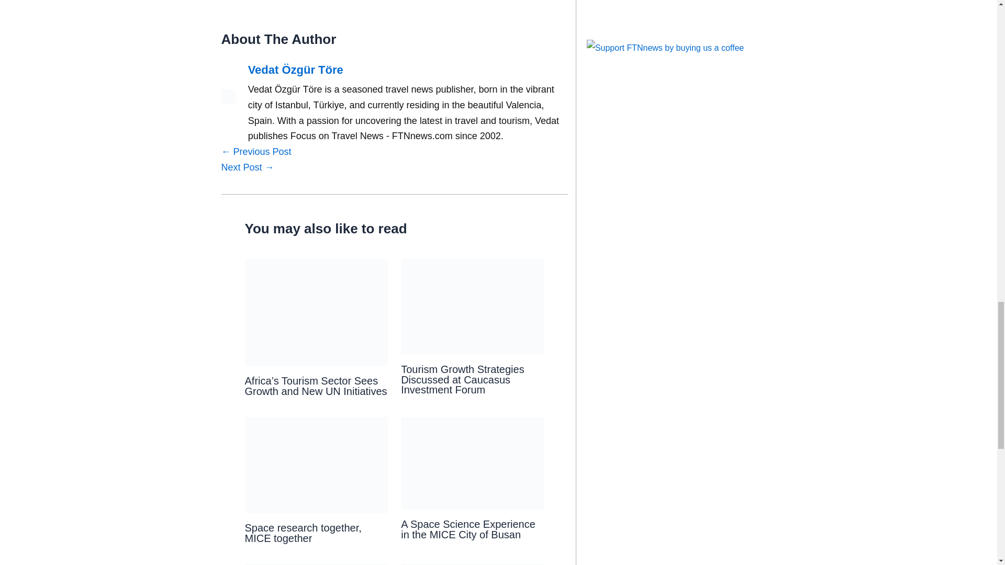 The width and height of the screenshot is (1005, 565). What do you see at coordinates (247, 167) in the screenshot?
I see `Dusit to Manage New Deluxe Hotel in Chuxiong, China` at bounding box center [247, 167].